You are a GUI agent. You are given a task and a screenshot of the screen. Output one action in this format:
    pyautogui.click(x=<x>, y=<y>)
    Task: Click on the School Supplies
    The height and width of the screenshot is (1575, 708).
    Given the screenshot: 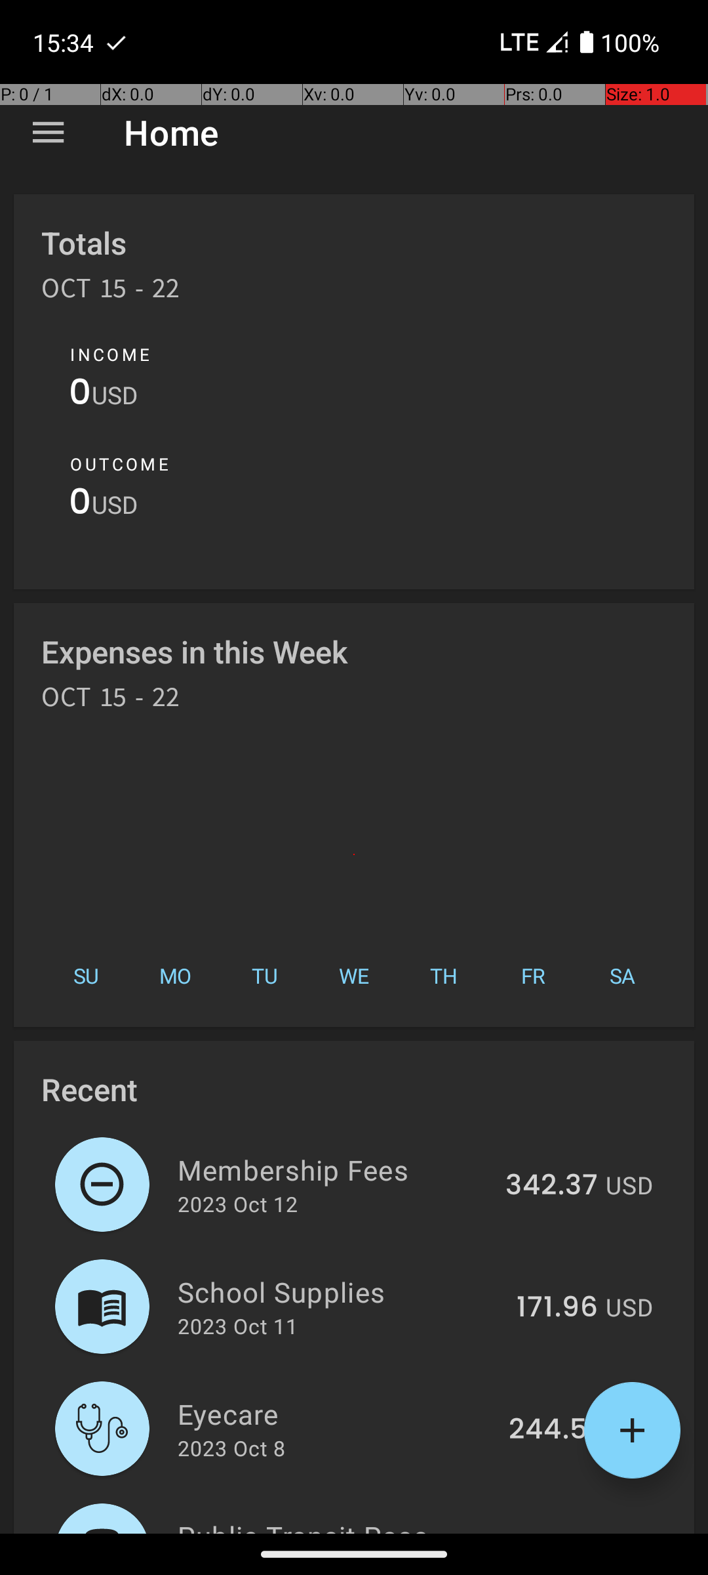 What is the action you would take?
    pyautogui.click(x=340, y=1291)
    